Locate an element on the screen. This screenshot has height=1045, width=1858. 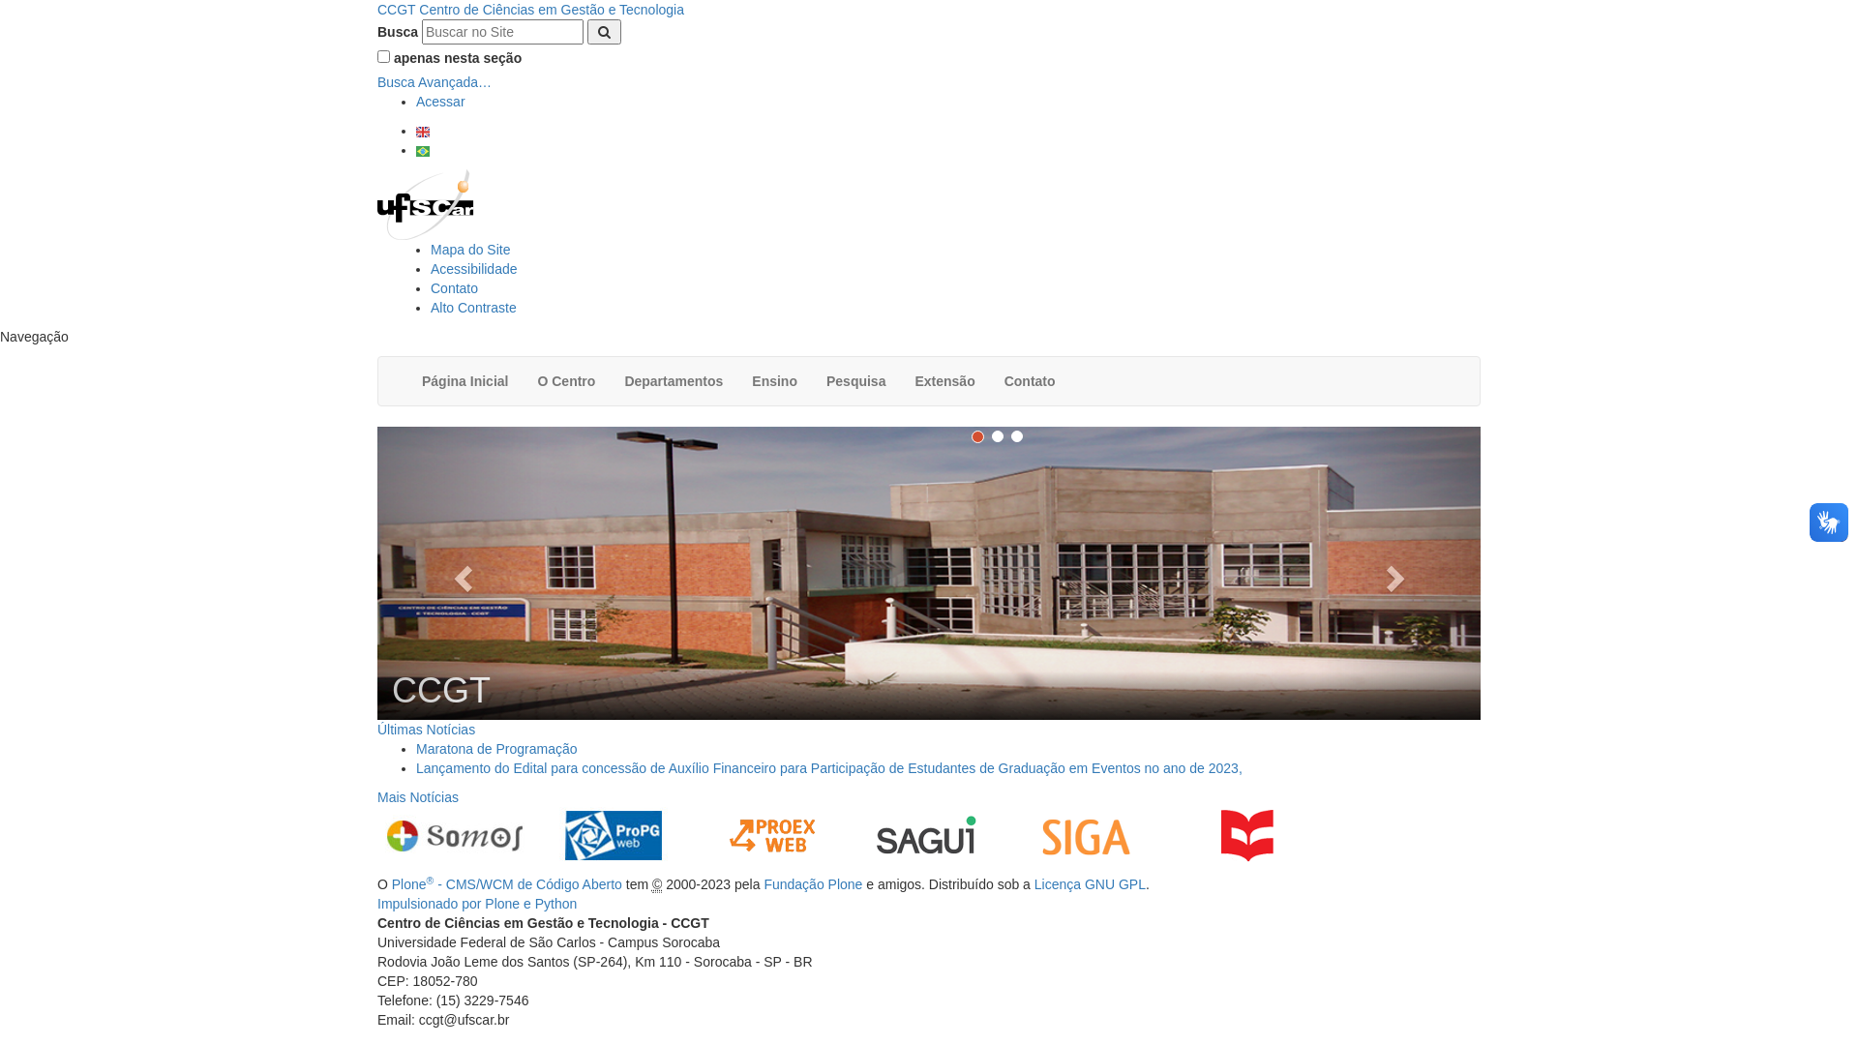
O Centro is located at coordinates (566, 381).